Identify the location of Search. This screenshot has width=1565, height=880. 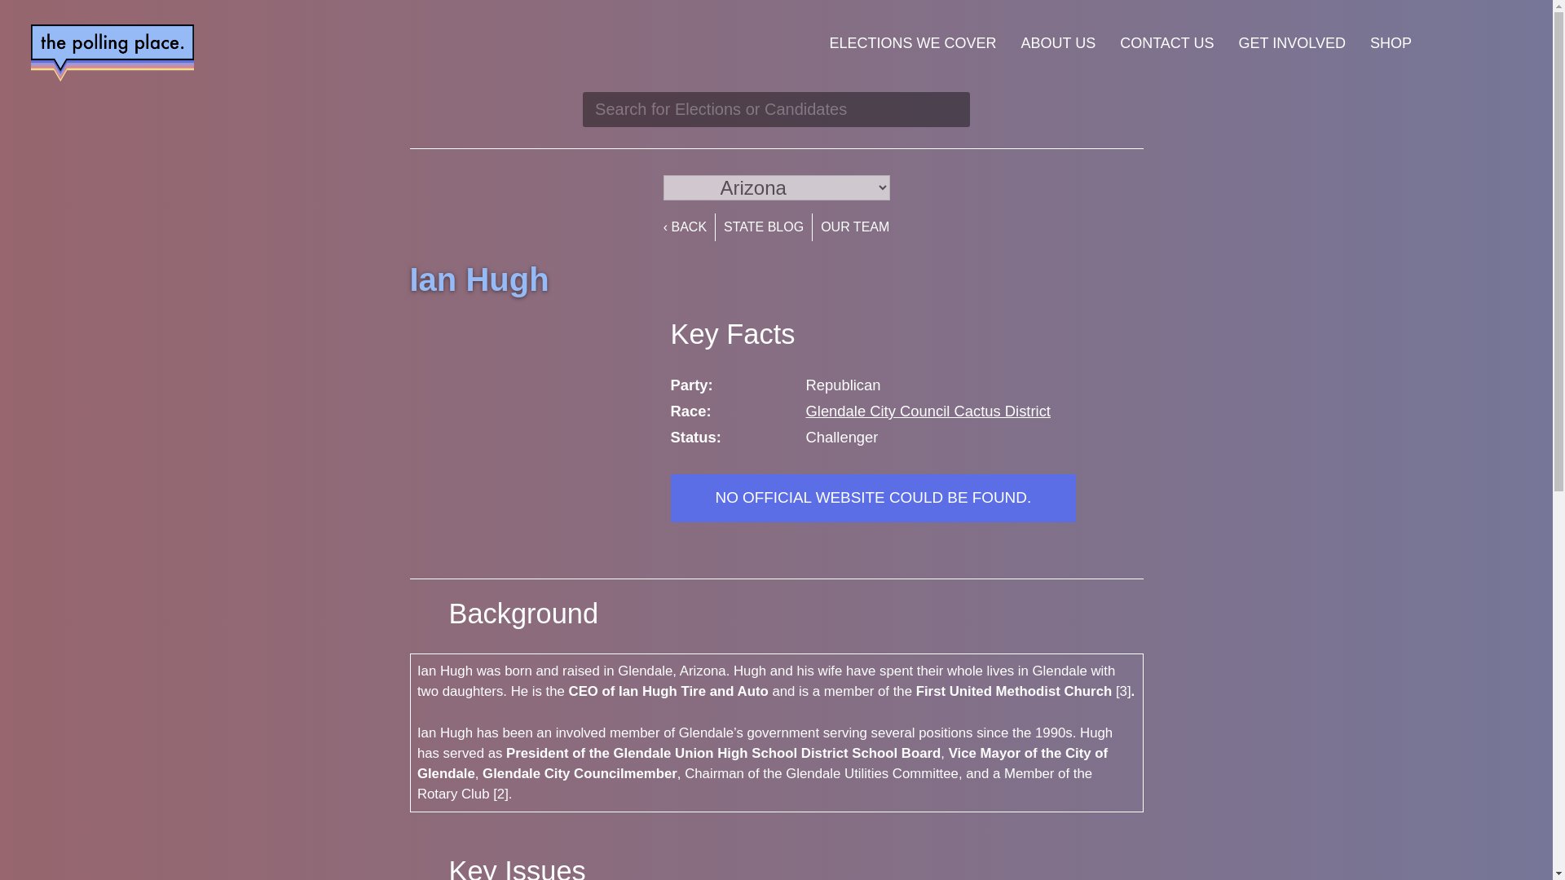
(947, 109).